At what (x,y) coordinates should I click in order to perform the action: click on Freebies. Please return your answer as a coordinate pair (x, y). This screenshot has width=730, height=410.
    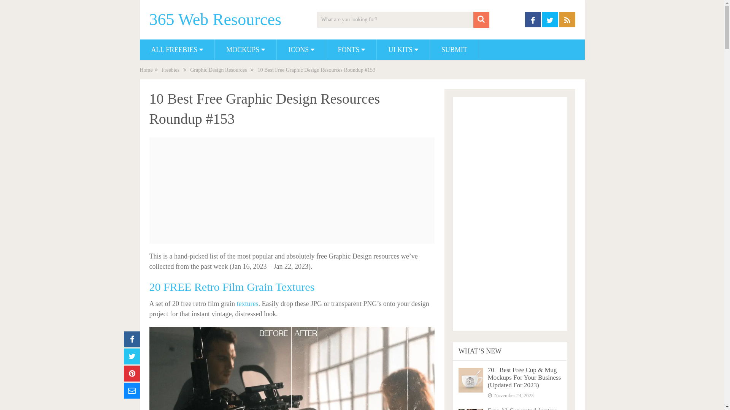
    Looking at the image, I should click on (170, 70).